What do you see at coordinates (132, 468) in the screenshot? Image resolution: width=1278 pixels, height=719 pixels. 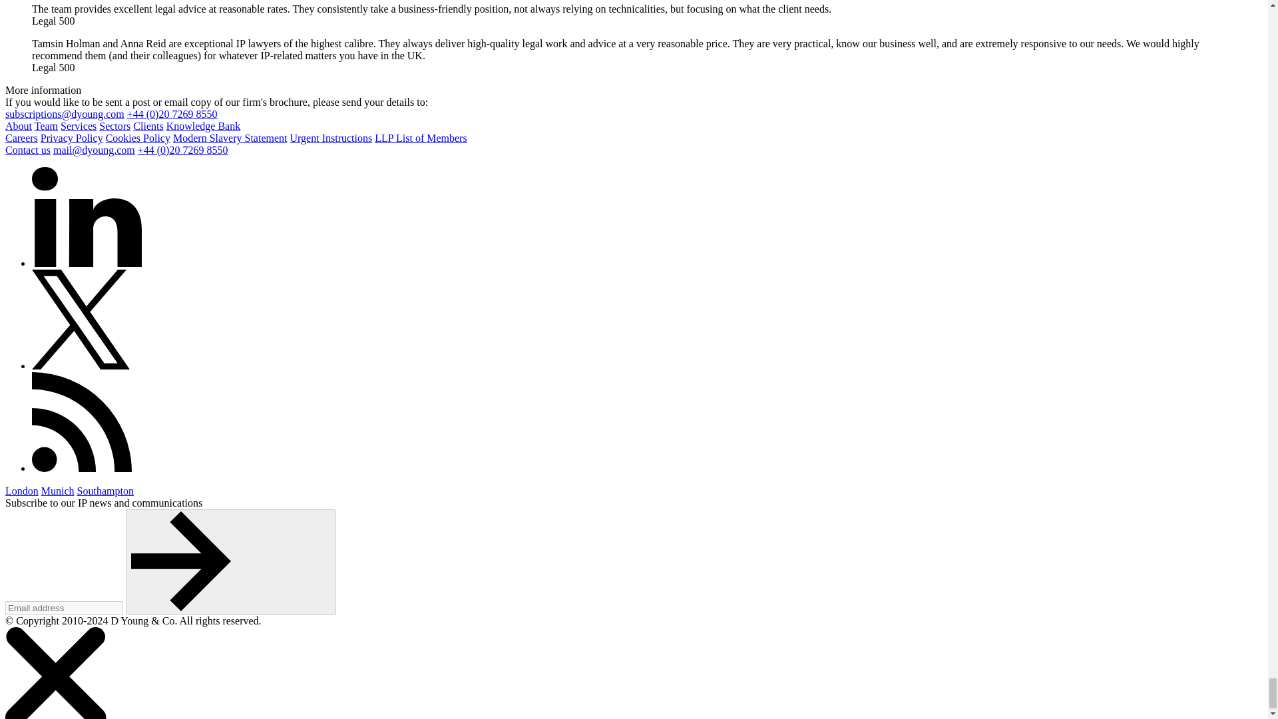 I see `Link to D Young's RSS feed` at bounding box center [132, 468].